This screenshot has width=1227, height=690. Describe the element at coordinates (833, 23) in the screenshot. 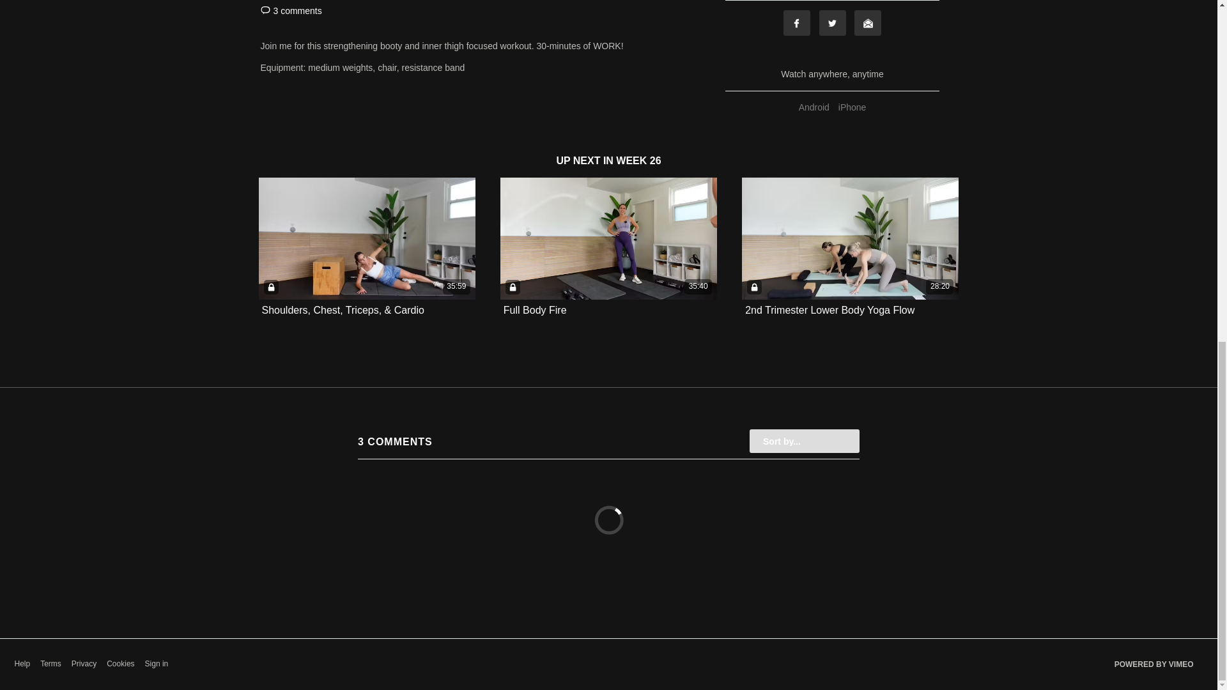

I see `Twitter` at that location.